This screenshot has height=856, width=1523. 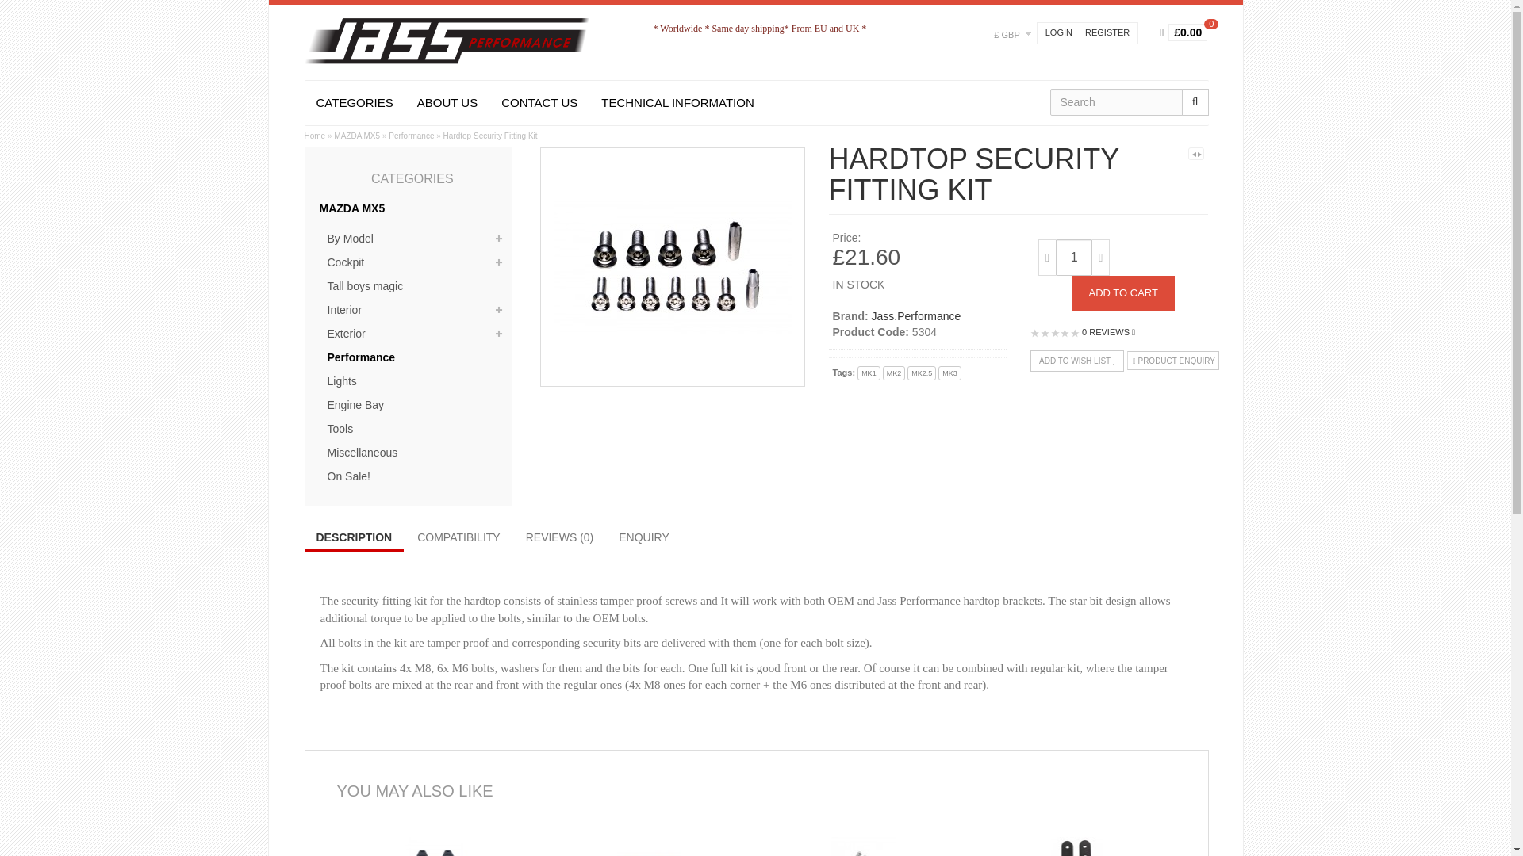 I want to click on Jass Performance, so click(x=447, y=40).